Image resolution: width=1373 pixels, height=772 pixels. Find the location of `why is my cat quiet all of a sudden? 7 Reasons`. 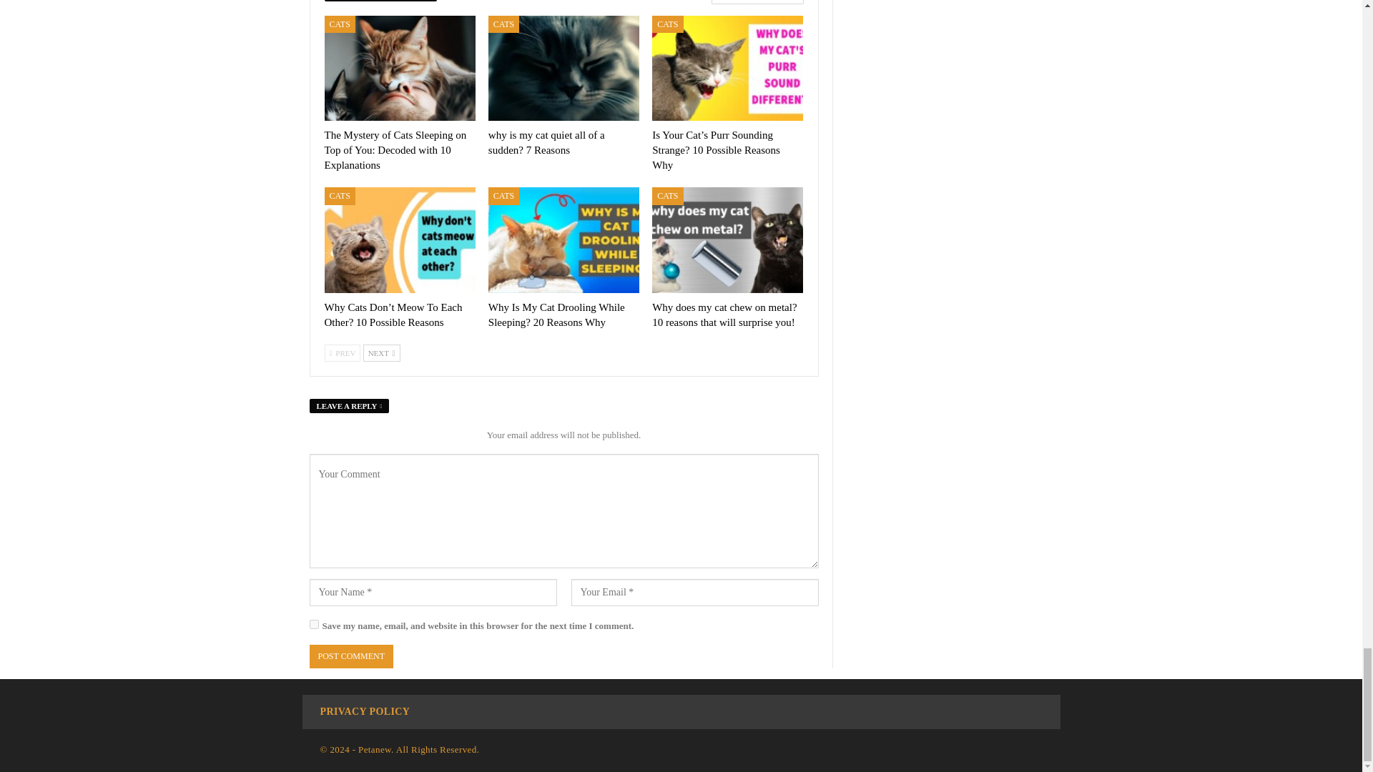

why is my cat quiet all of a sudden? 7 Reasons is located at coordinates (564, 68).